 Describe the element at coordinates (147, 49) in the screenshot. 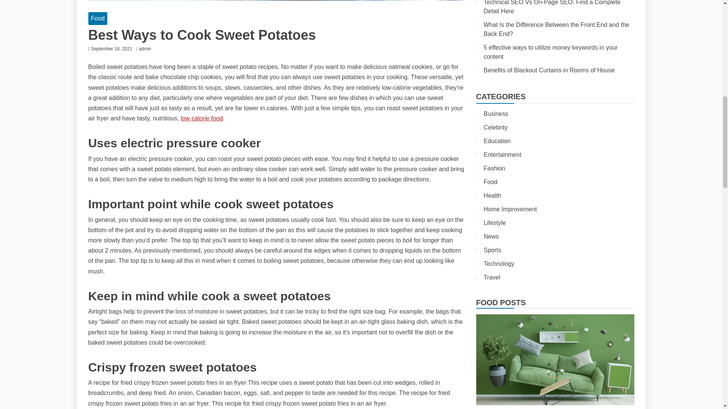

I see `admin` at that location.